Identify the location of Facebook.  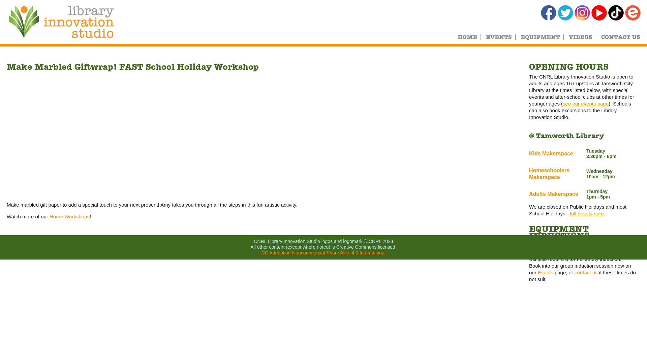
(549, 13).